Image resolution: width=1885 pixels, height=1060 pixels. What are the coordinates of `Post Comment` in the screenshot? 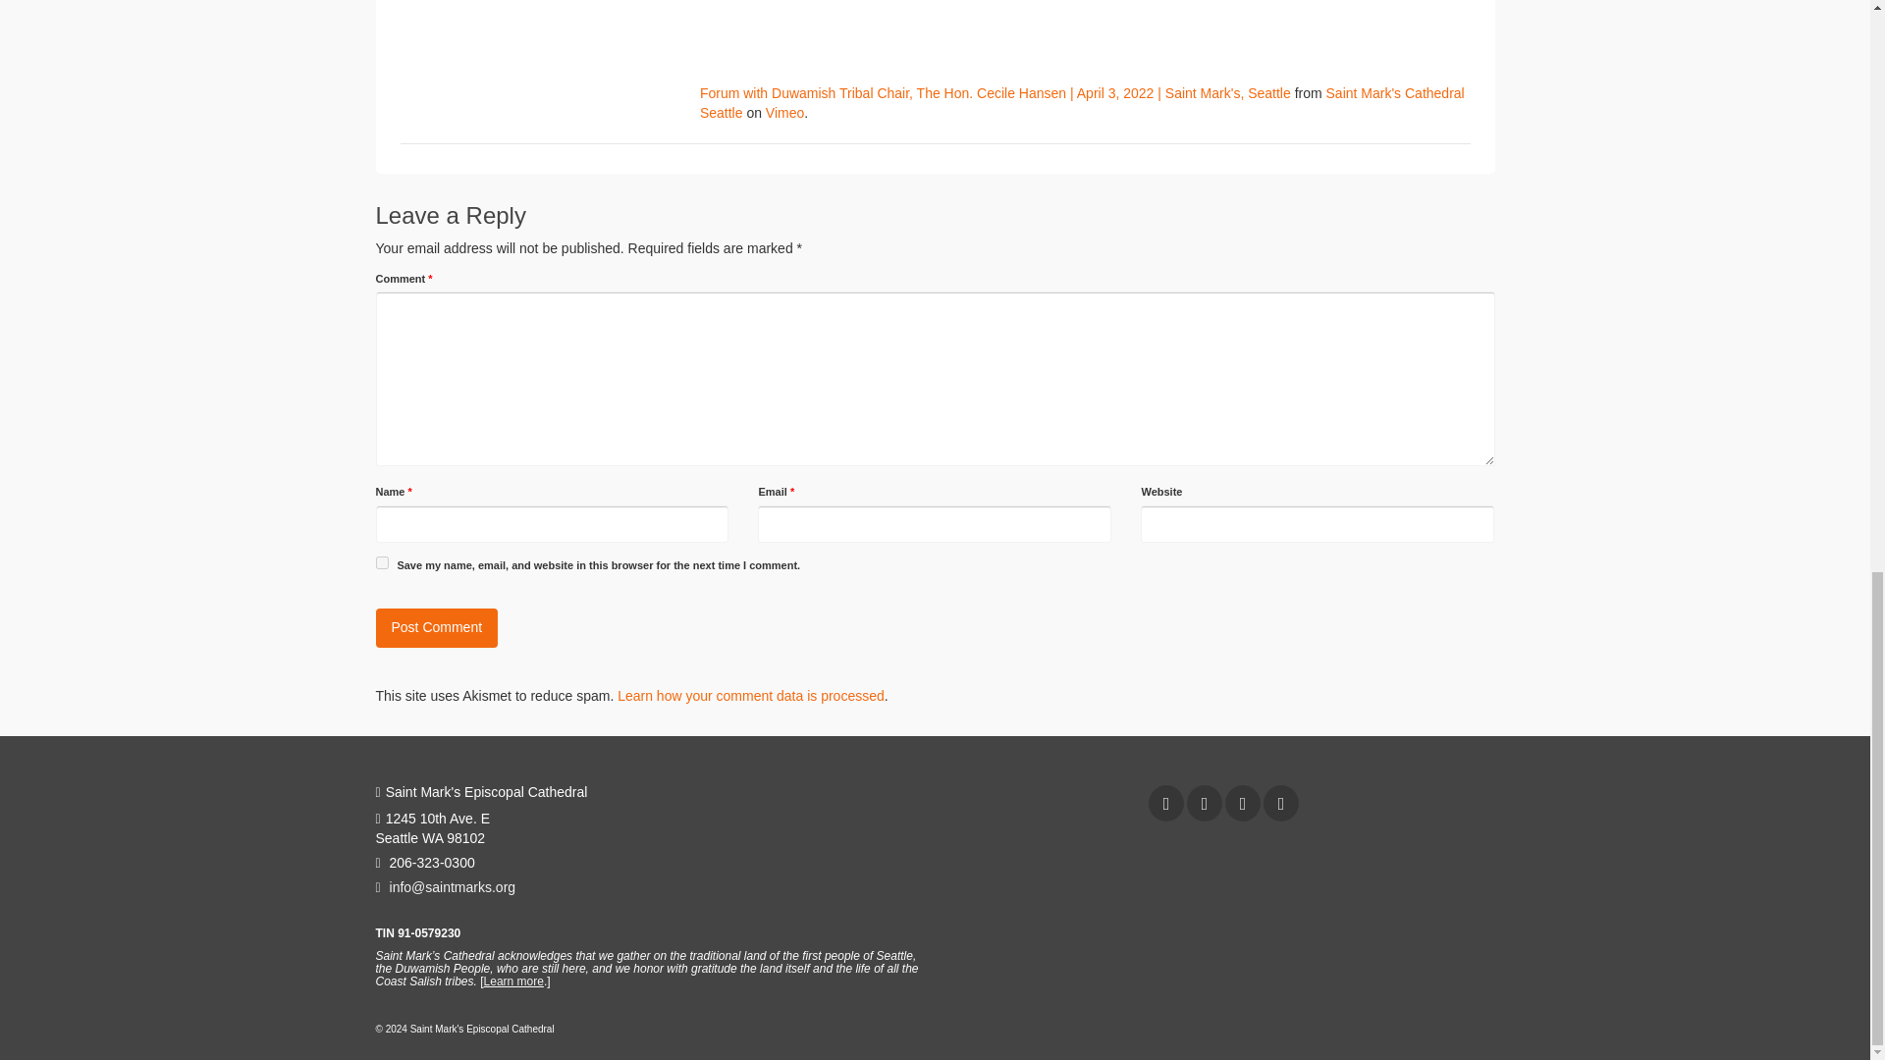 It's located at (436, 627).